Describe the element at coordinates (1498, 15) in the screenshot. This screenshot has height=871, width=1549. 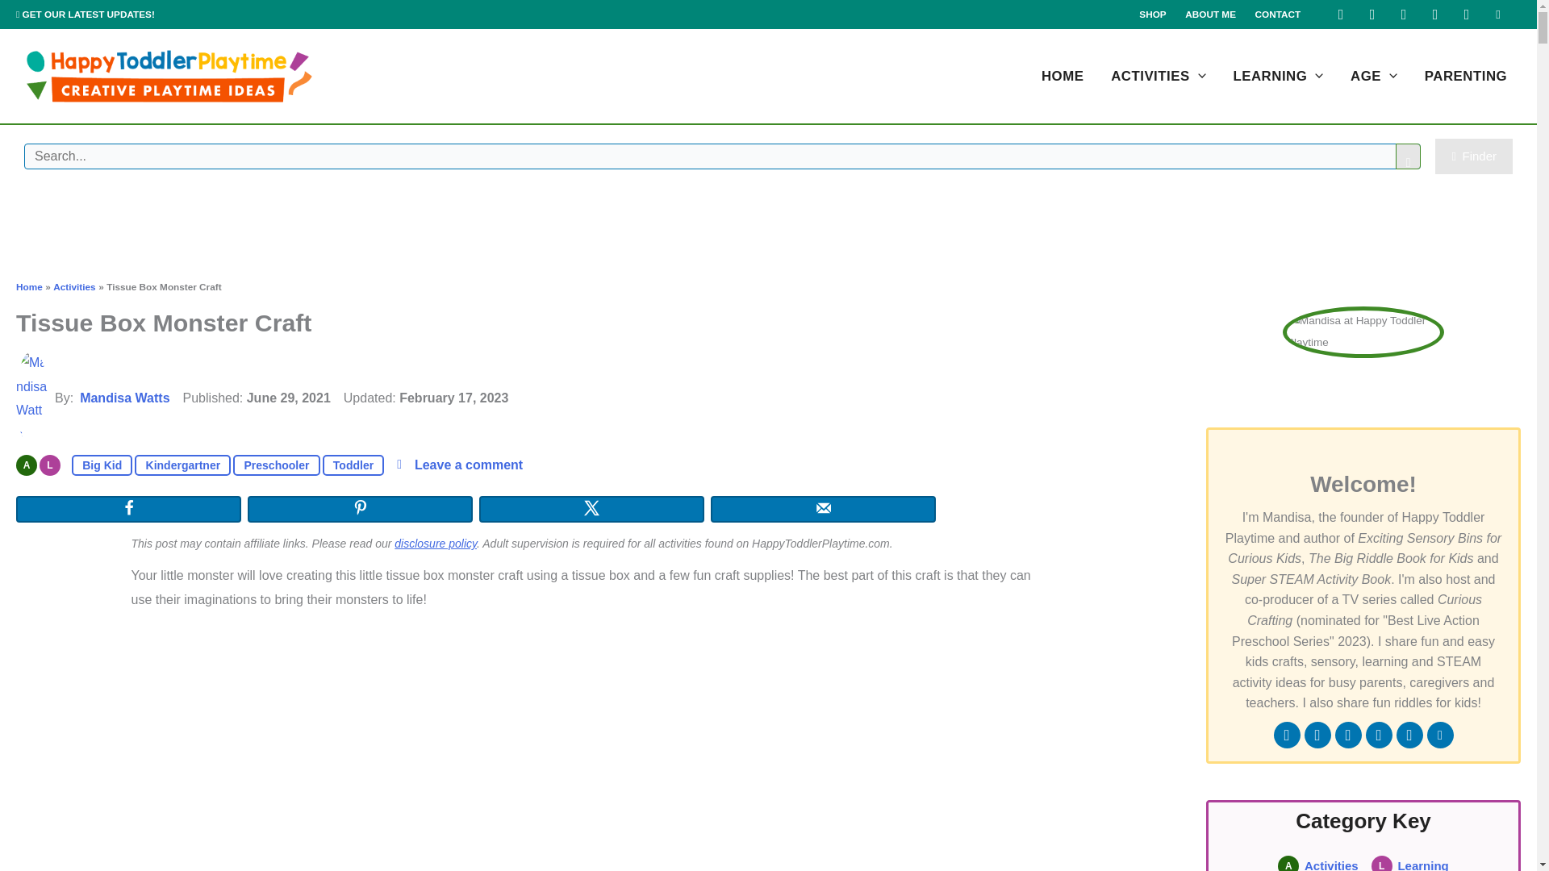
I see `Etsy` at that location.